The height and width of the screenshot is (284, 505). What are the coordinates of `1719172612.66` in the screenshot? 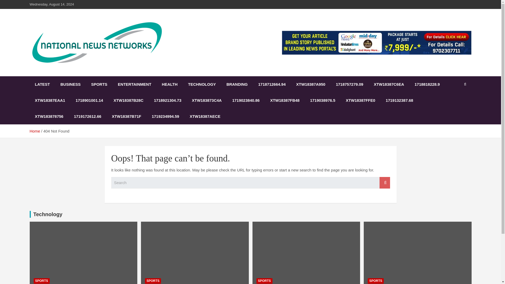 It's located at (88, 116).